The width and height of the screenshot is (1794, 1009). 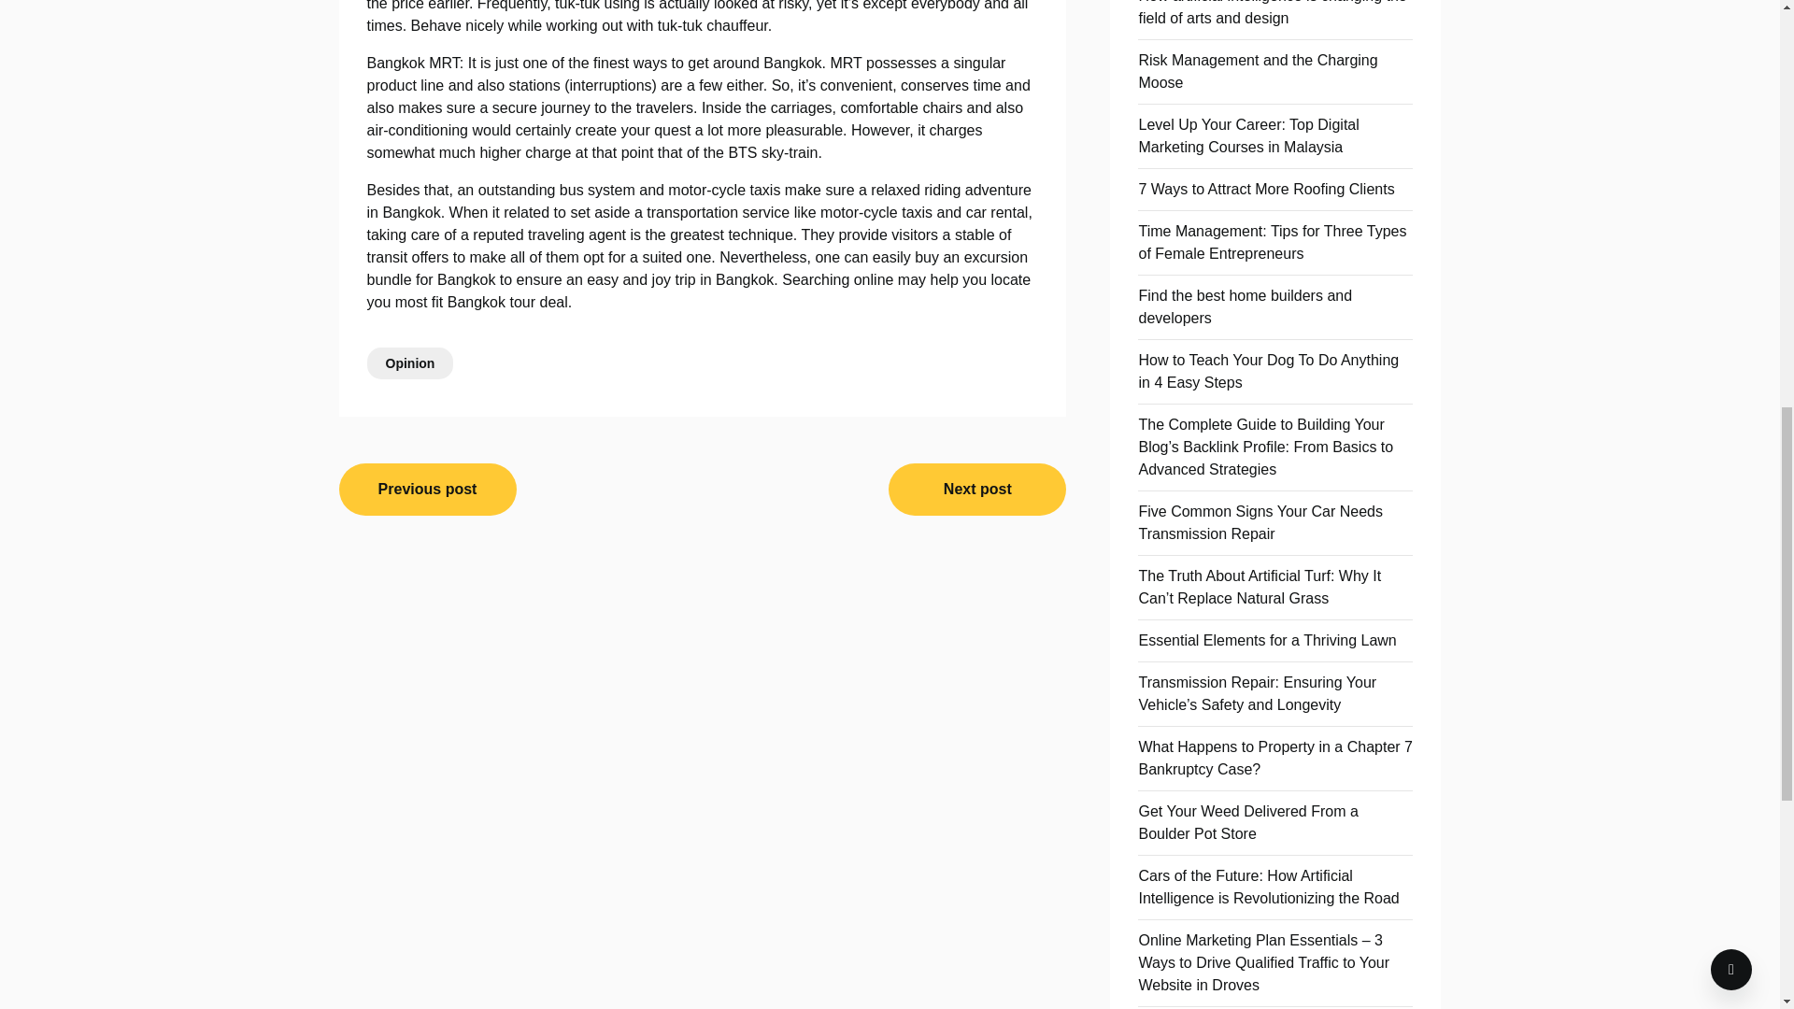 What do you see at coordinates (1265, 189) in the screenshot?
I see `7 Ways to Attract More Roofing Clients` at bounding box center [1265, 189].